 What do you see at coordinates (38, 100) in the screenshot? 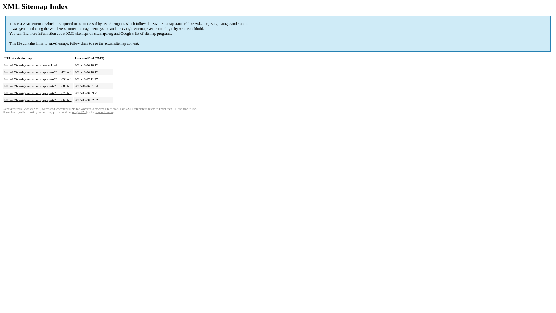
I see `http://279-design.com/sitemap-pt-post-2014-06.html` at bounding box center [38, 100].